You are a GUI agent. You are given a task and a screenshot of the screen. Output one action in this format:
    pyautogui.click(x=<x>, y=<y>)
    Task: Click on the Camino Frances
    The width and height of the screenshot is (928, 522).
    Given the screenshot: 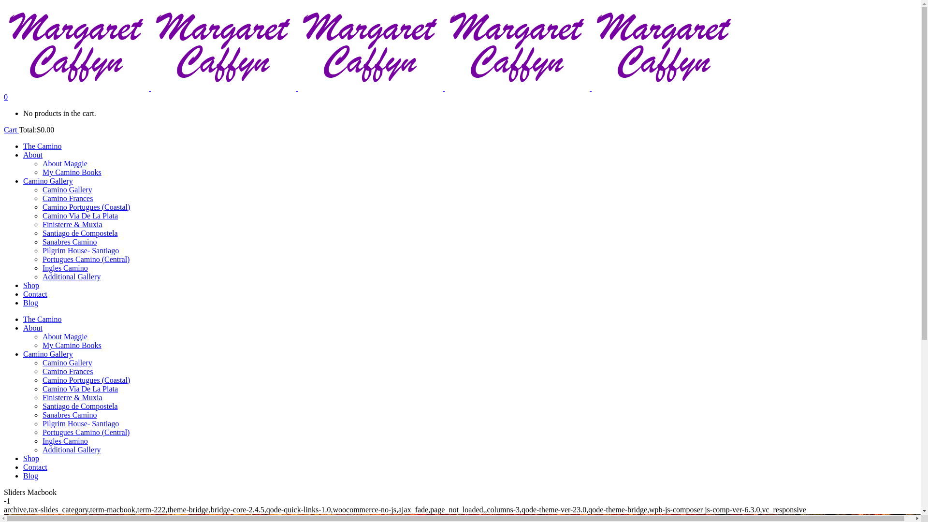 What is the action you would take?
    pyautogui.click(x=68, y=198)
    